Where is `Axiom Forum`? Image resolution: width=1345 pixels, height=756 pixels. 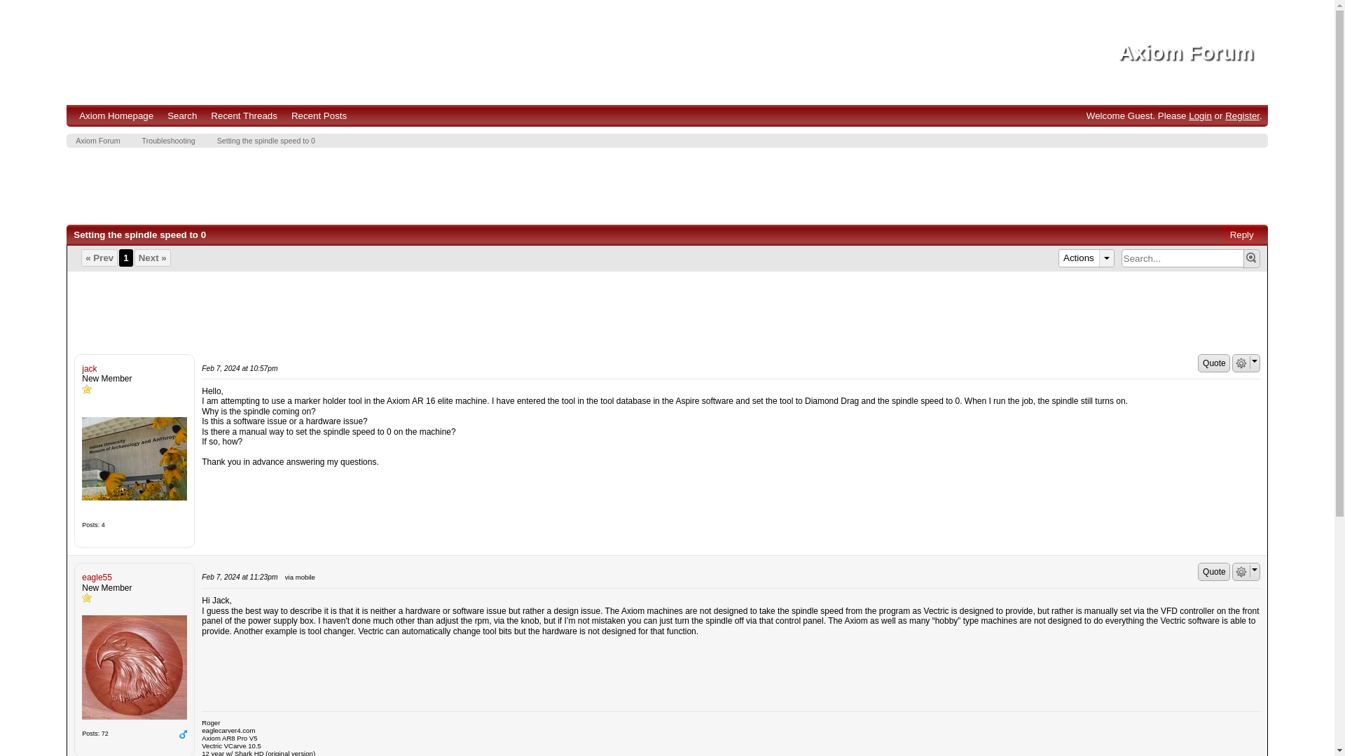 Axiom Forum is located at coordinates (1185, 52).